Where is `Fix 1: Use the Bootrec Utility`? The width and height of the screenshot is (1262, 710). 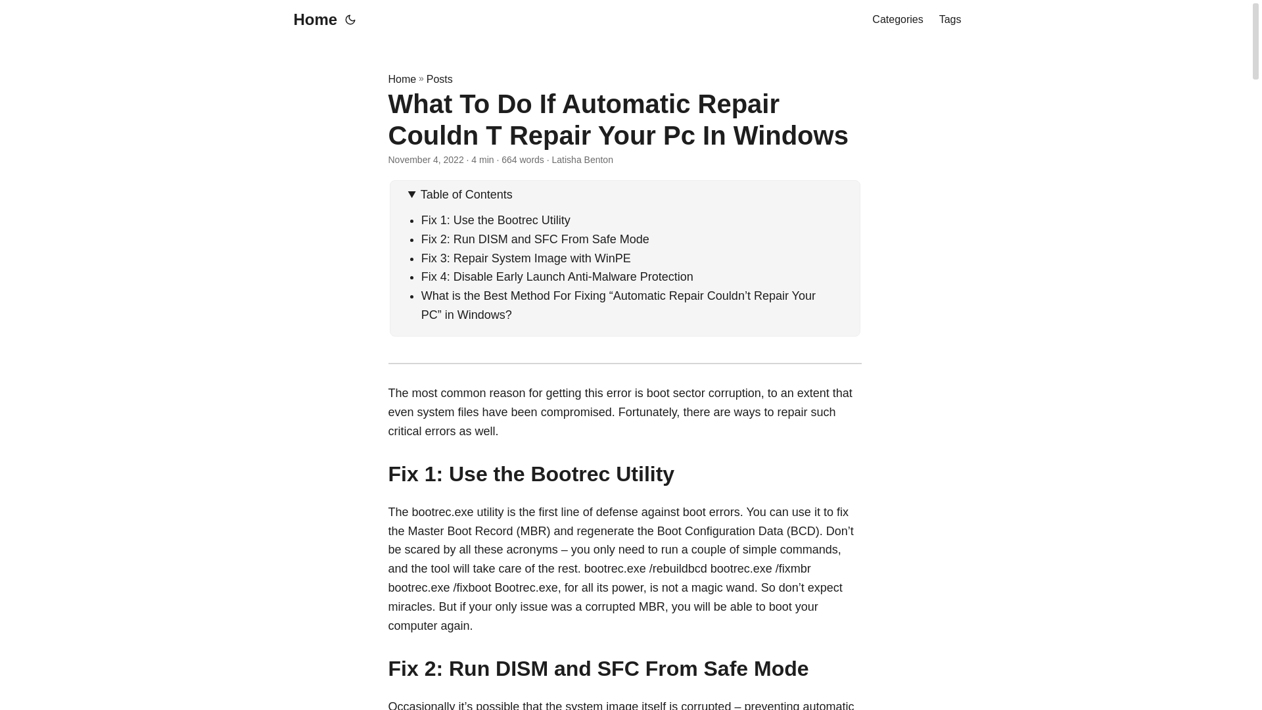
Fix 1: Use the Bootrec Utility is located at coordinates (496, 220).